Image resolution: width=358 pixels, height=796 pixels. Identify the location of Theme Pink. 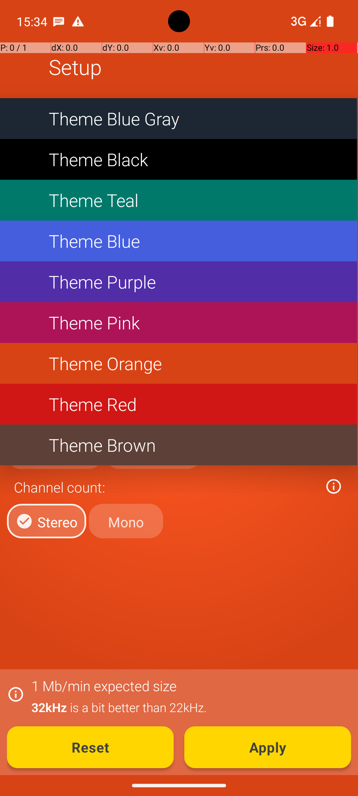
(178, 322).